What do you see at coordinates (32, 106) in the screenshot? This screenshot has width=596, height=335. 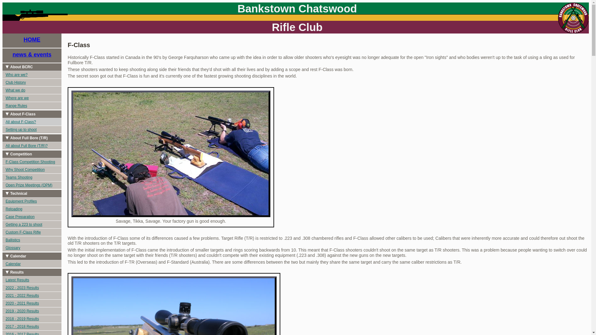 I see `Range Rules` at bounding box center [32, 106].